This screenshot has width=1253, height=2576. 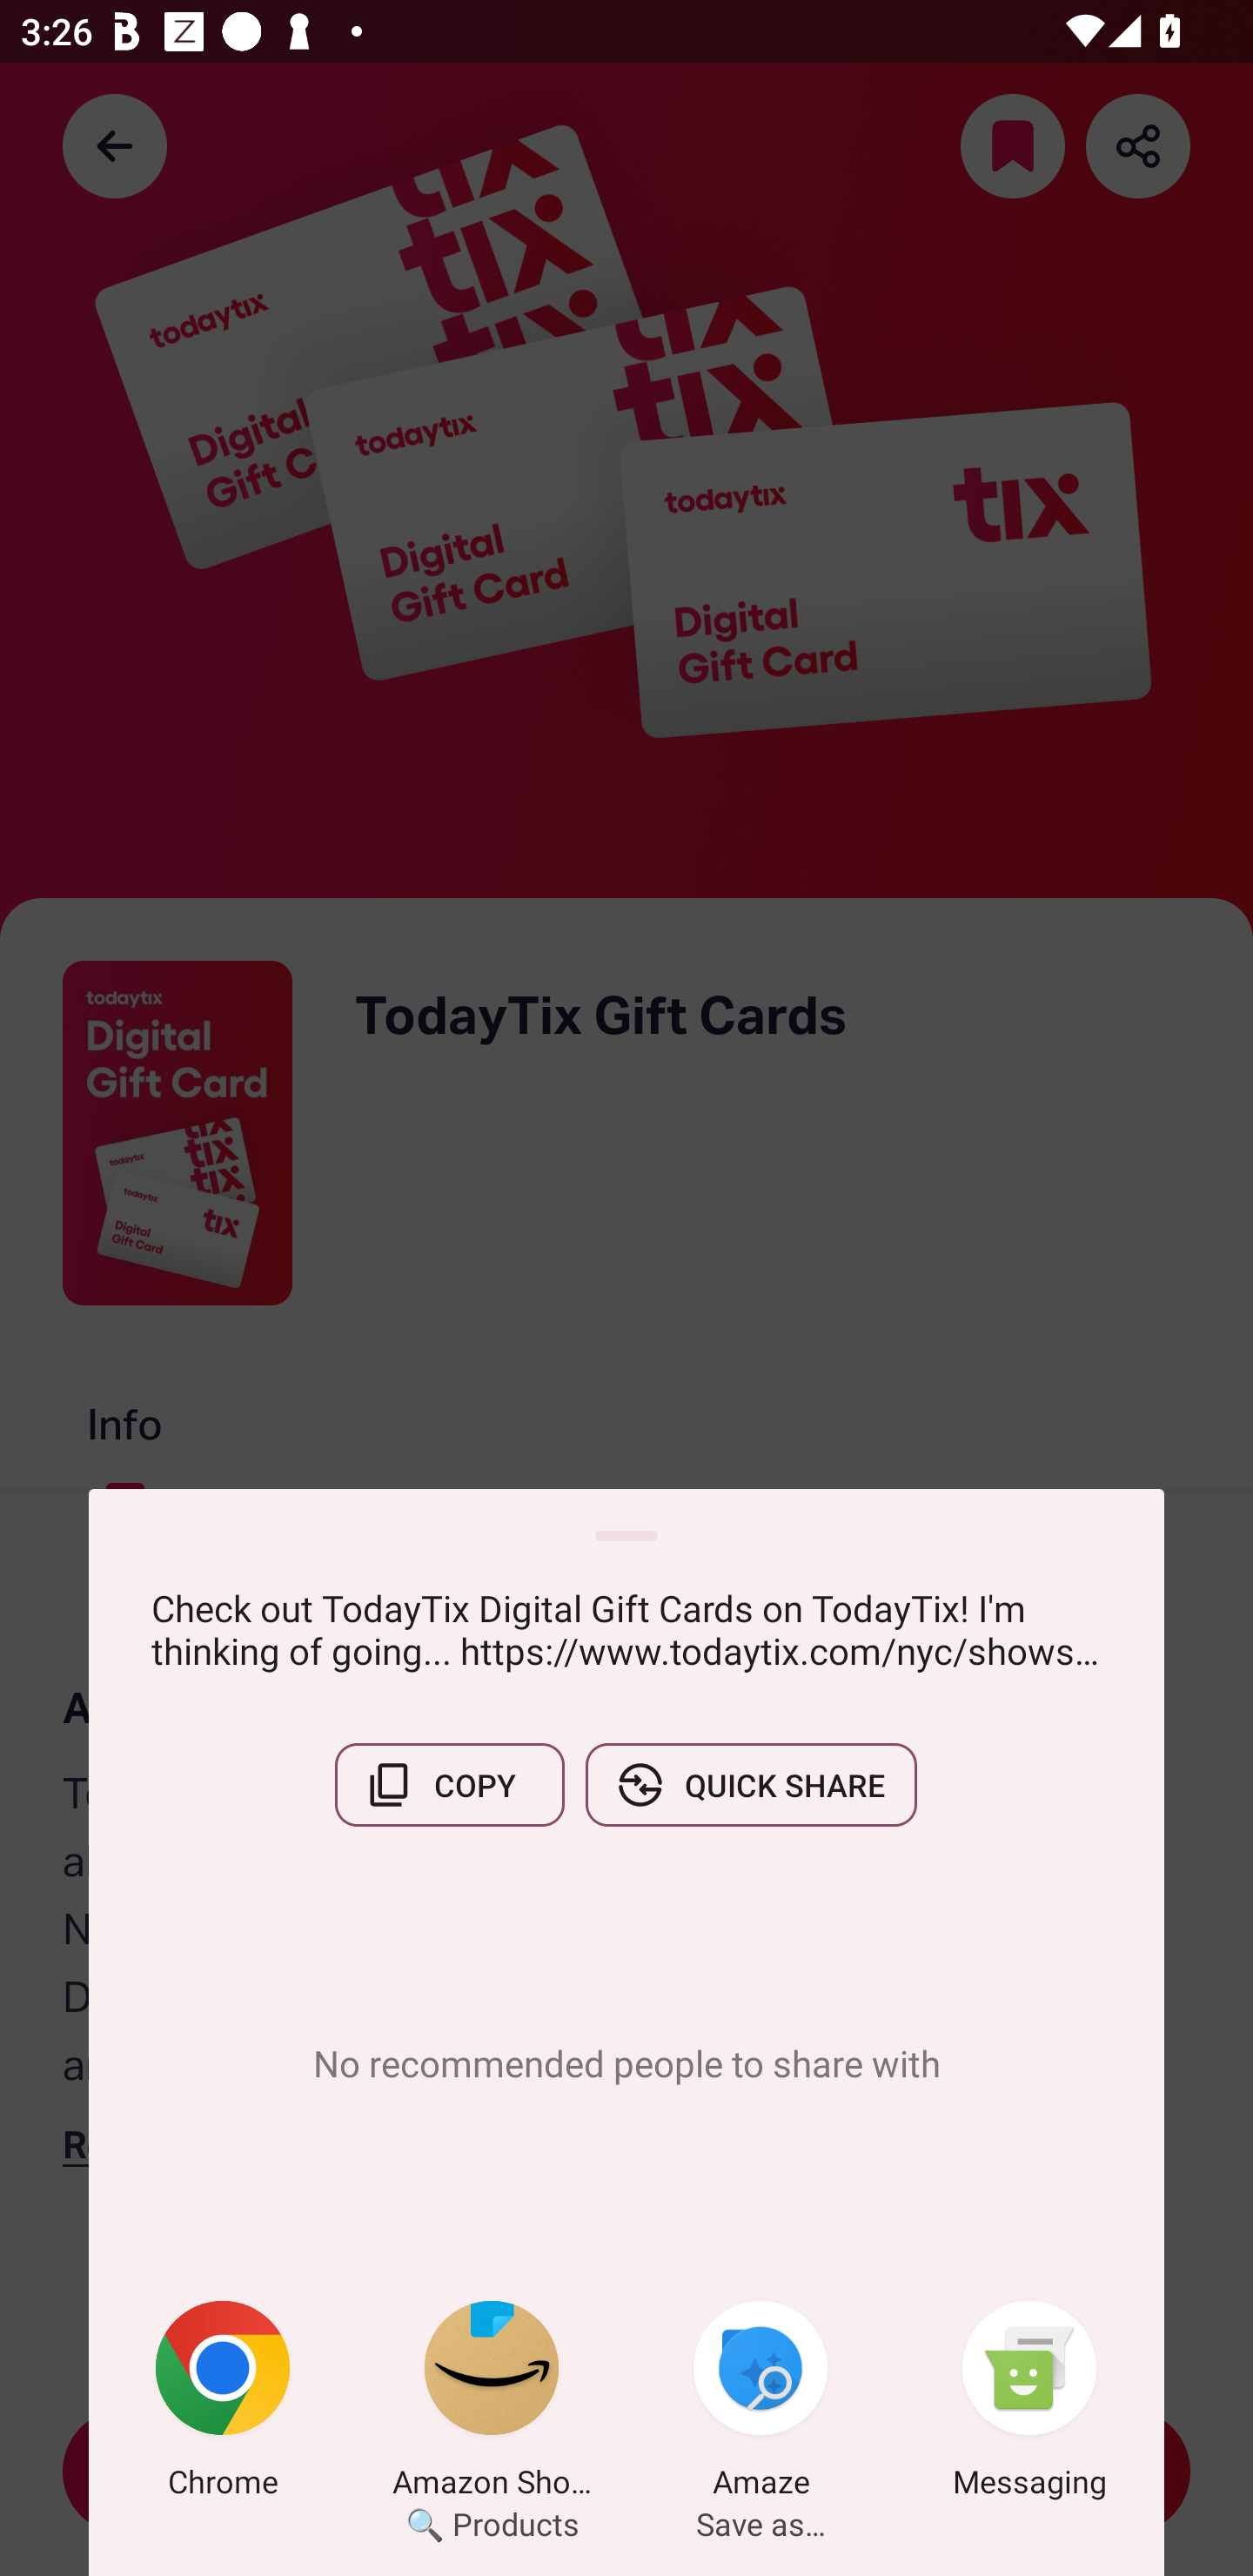 I want to click on Amaze Save as…, so click(x=761, y=2405).